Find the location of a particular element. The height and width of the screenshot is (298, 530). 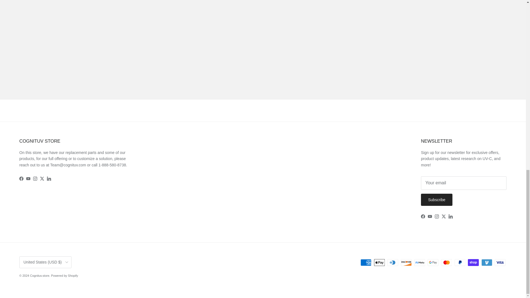

Cognituv.store on Instagram is located at coordinates (35, 179).